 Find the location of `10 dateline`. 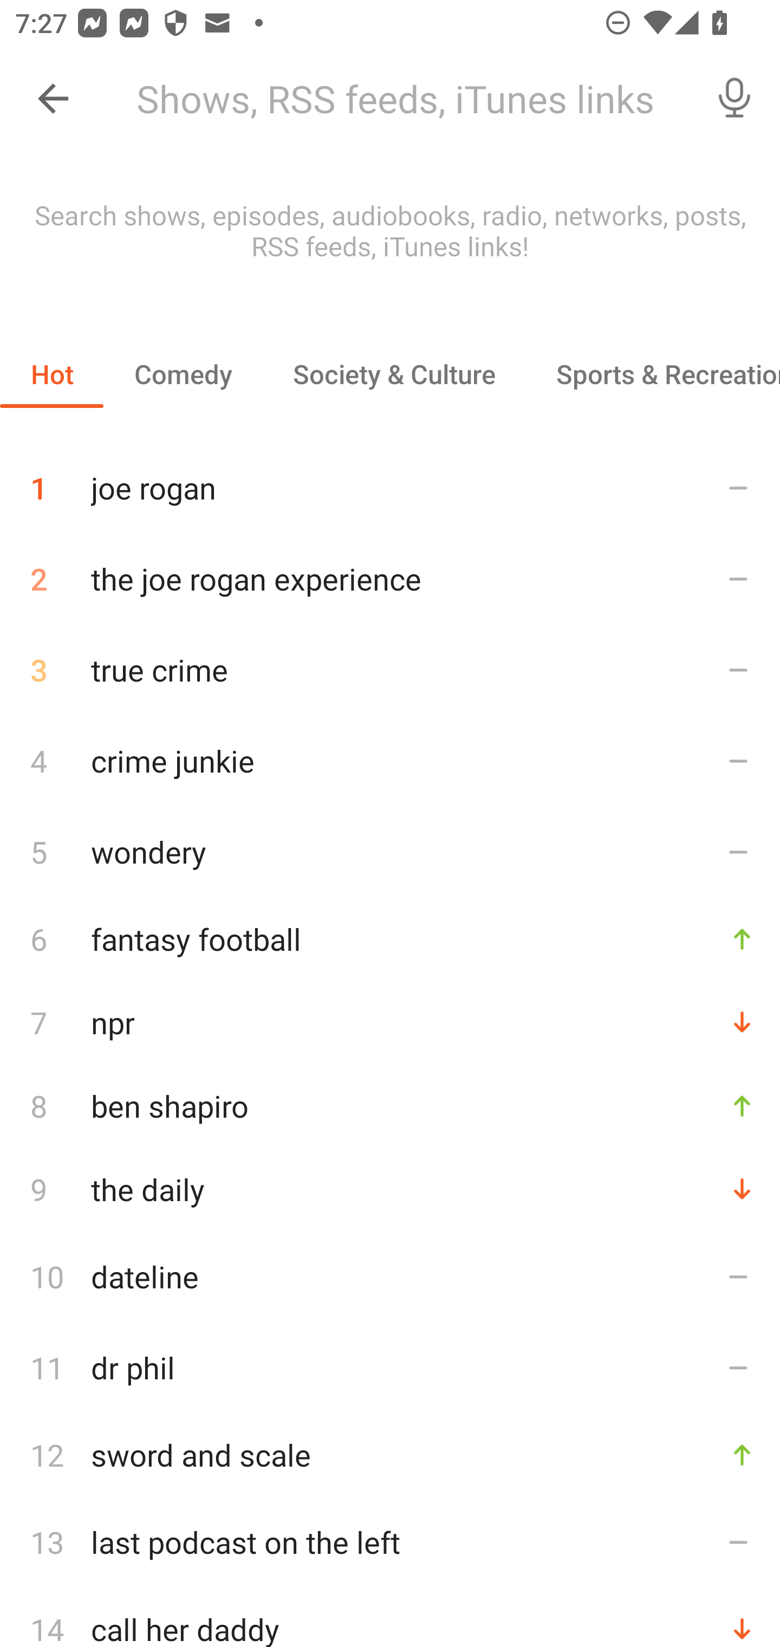

10 dateline is located at coordinates (390, 1276).